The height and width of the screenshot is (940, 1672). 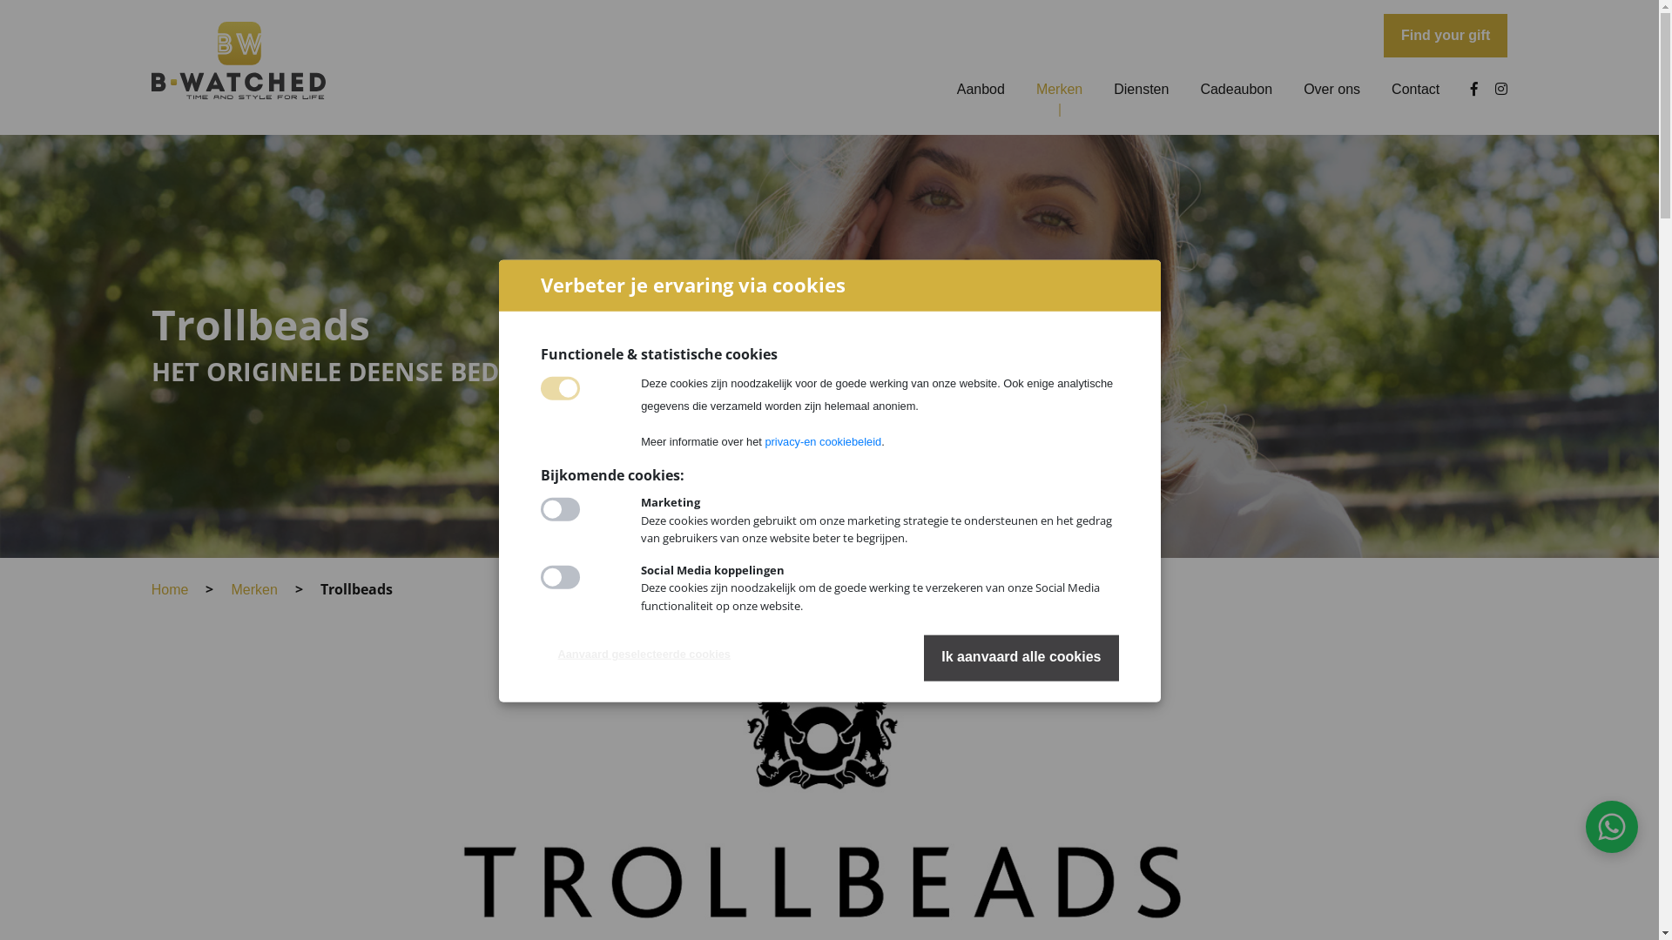 I want to click on Home, so click(x=171, y=590).